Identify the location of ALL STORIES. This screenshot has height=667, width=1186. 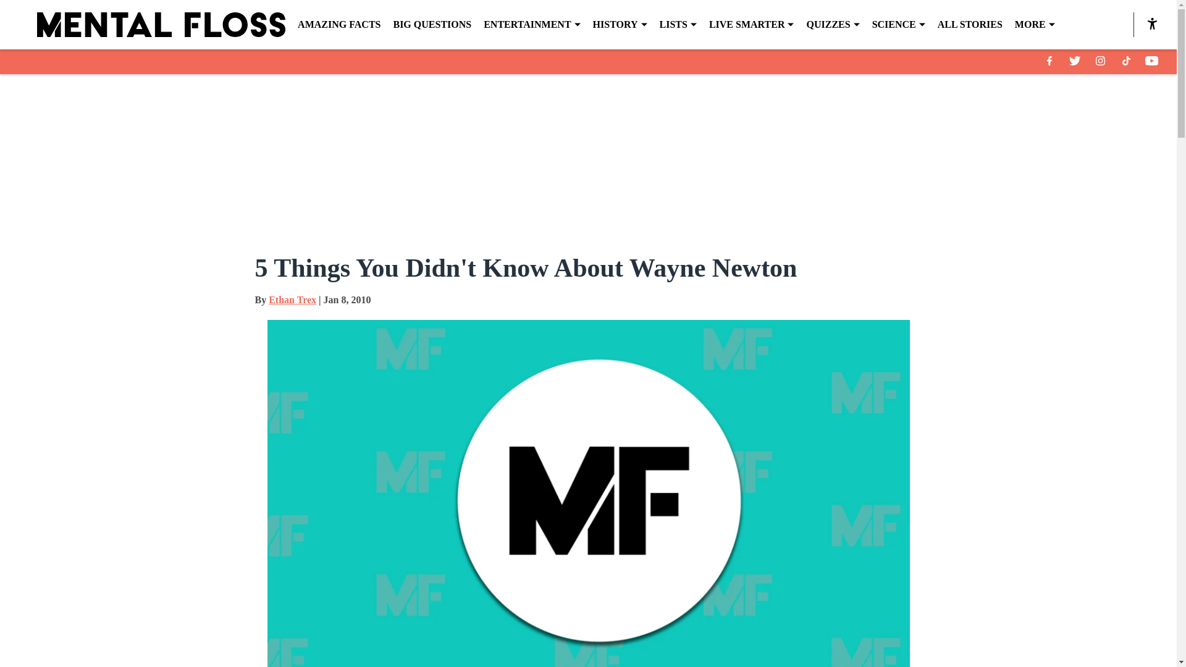
(970, 25).